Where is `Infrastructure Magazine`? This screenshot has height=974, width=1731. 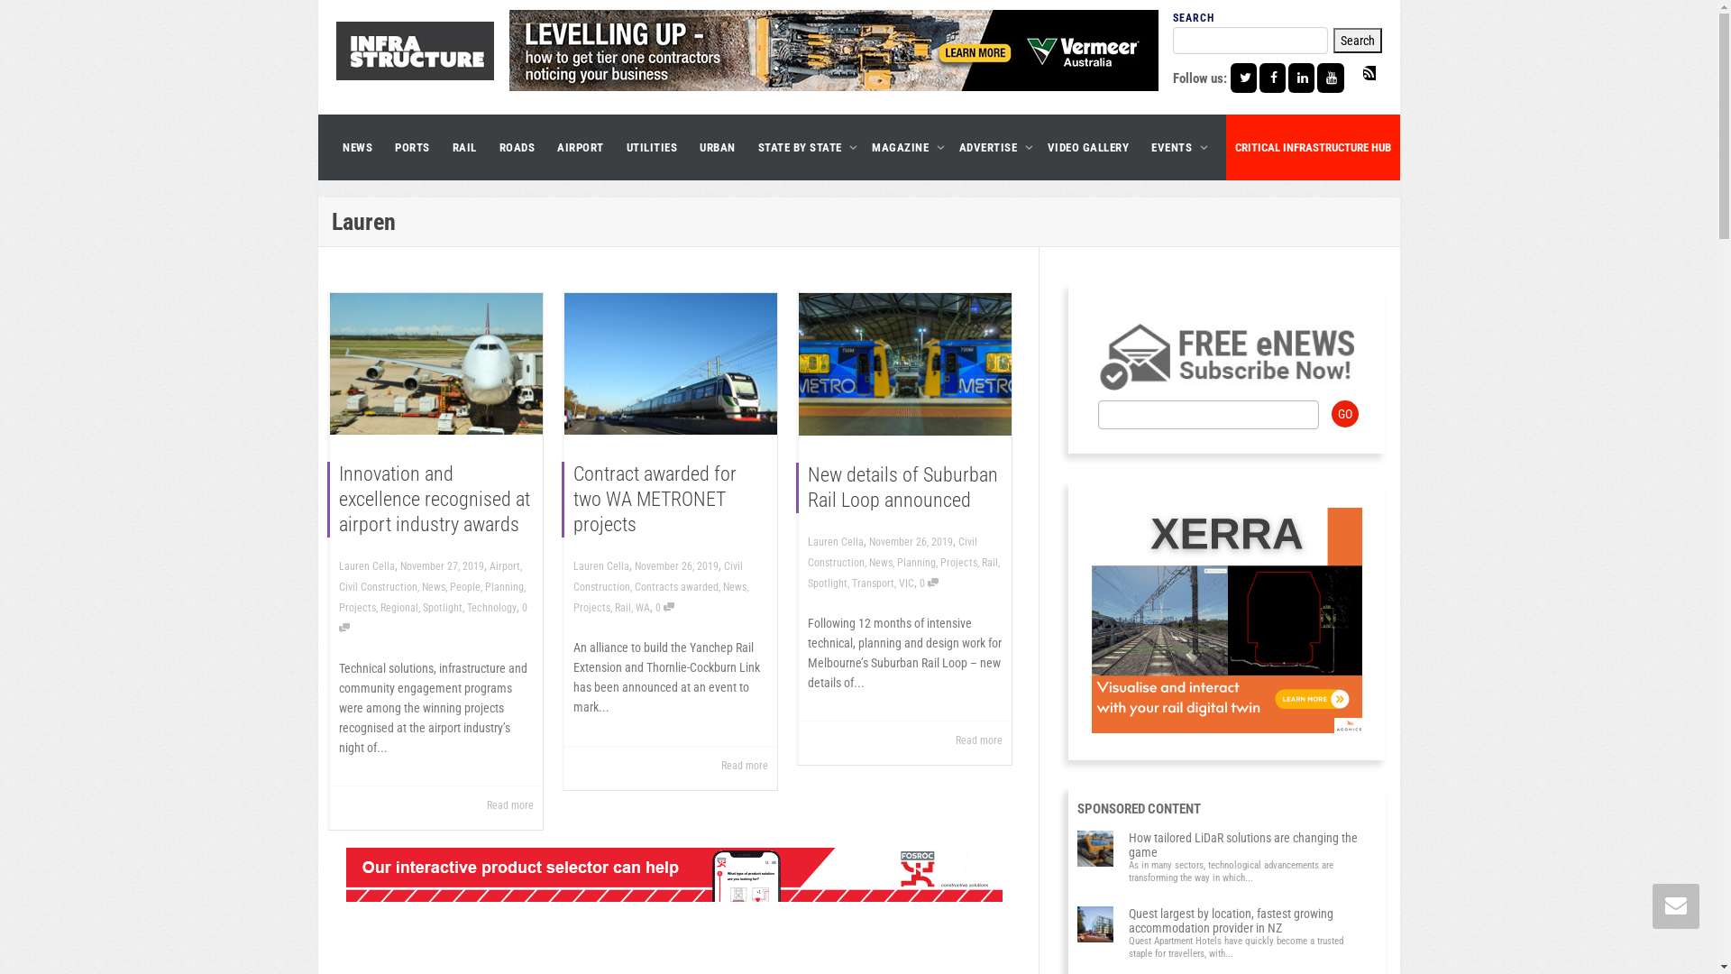
Infrastructure Magazine is located at coordinates (415, 51).